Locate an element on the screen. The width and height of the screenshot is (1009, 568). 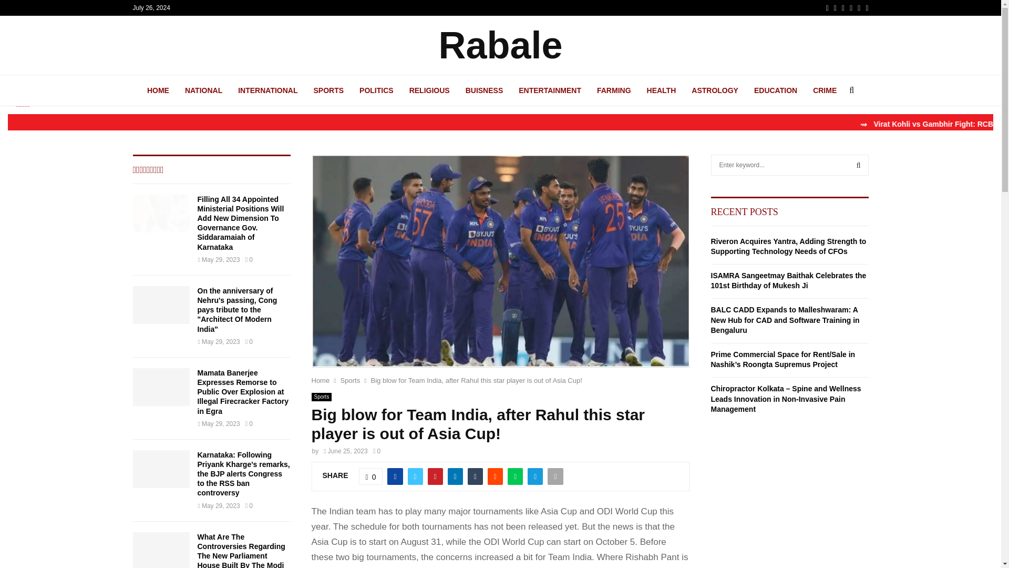
ASTROLOGY is located at coordinates (715, 90).